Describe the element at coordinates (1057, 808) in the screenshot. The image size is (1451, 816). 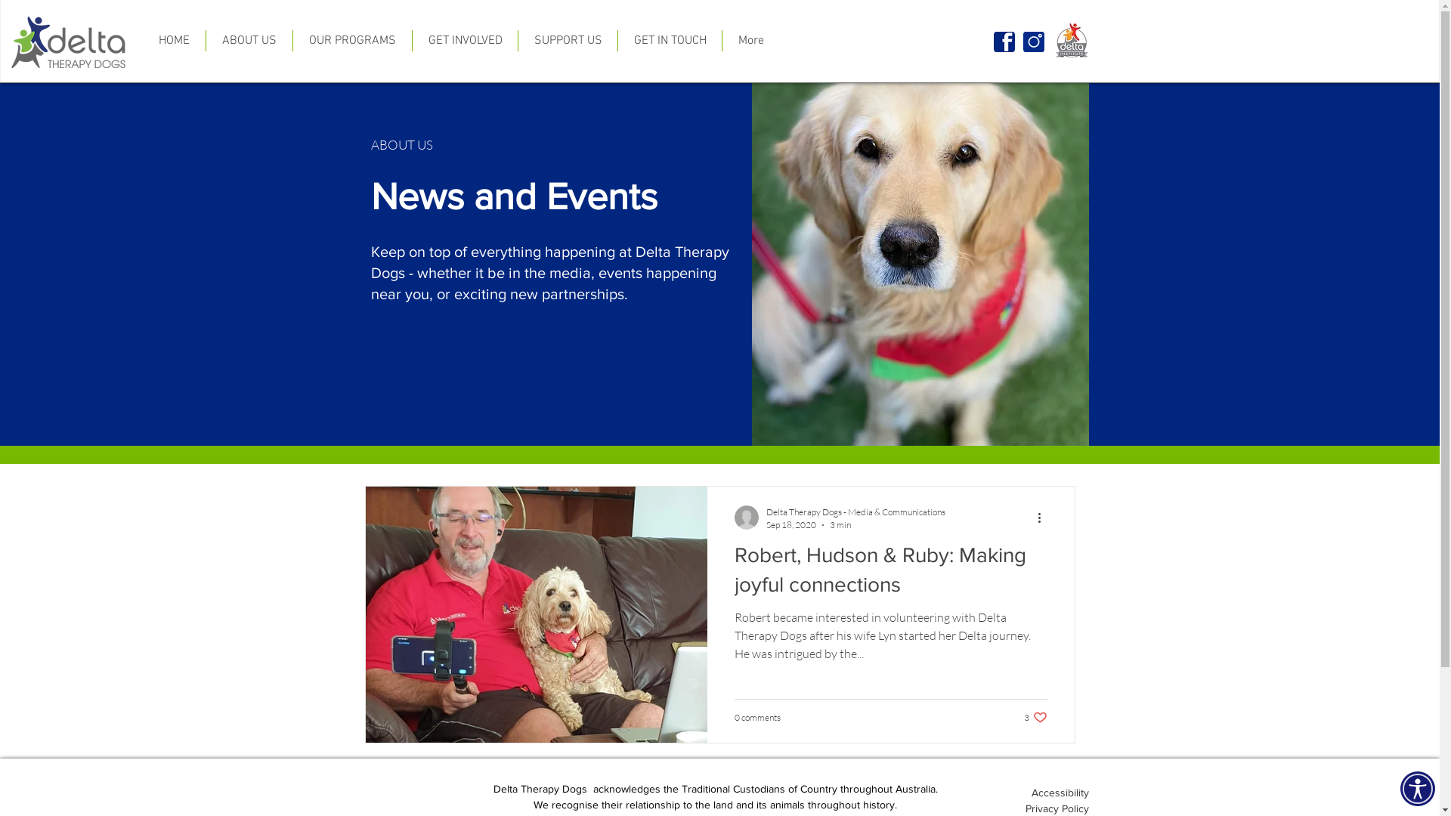
I see `Privacy Policy` at that location.